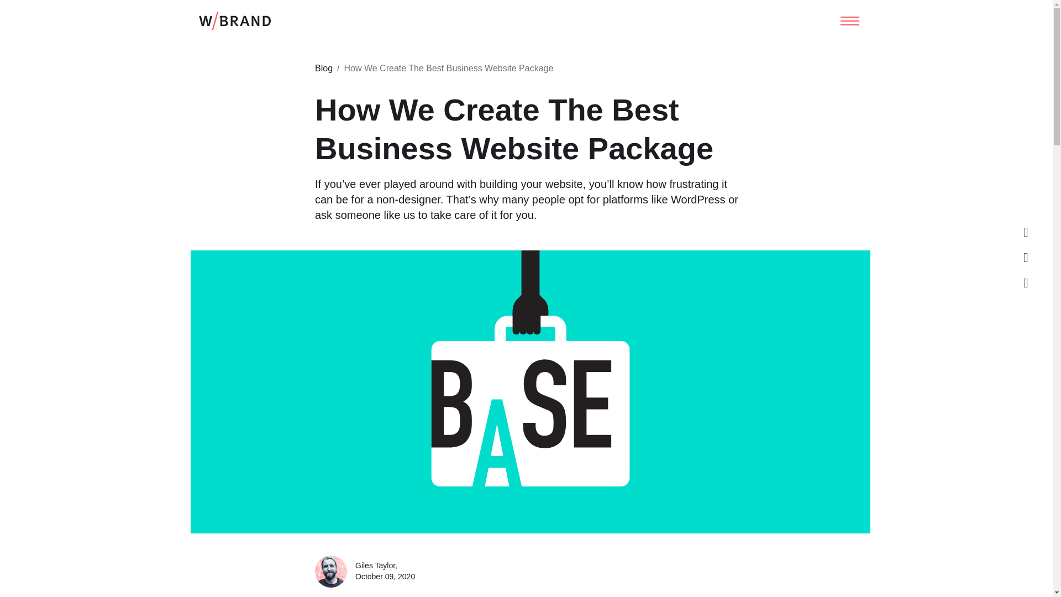  What do you see at coordinates (1025, 258) in the screenshot?
I see `Share on Twitter` at bounding box center [1025, 258].